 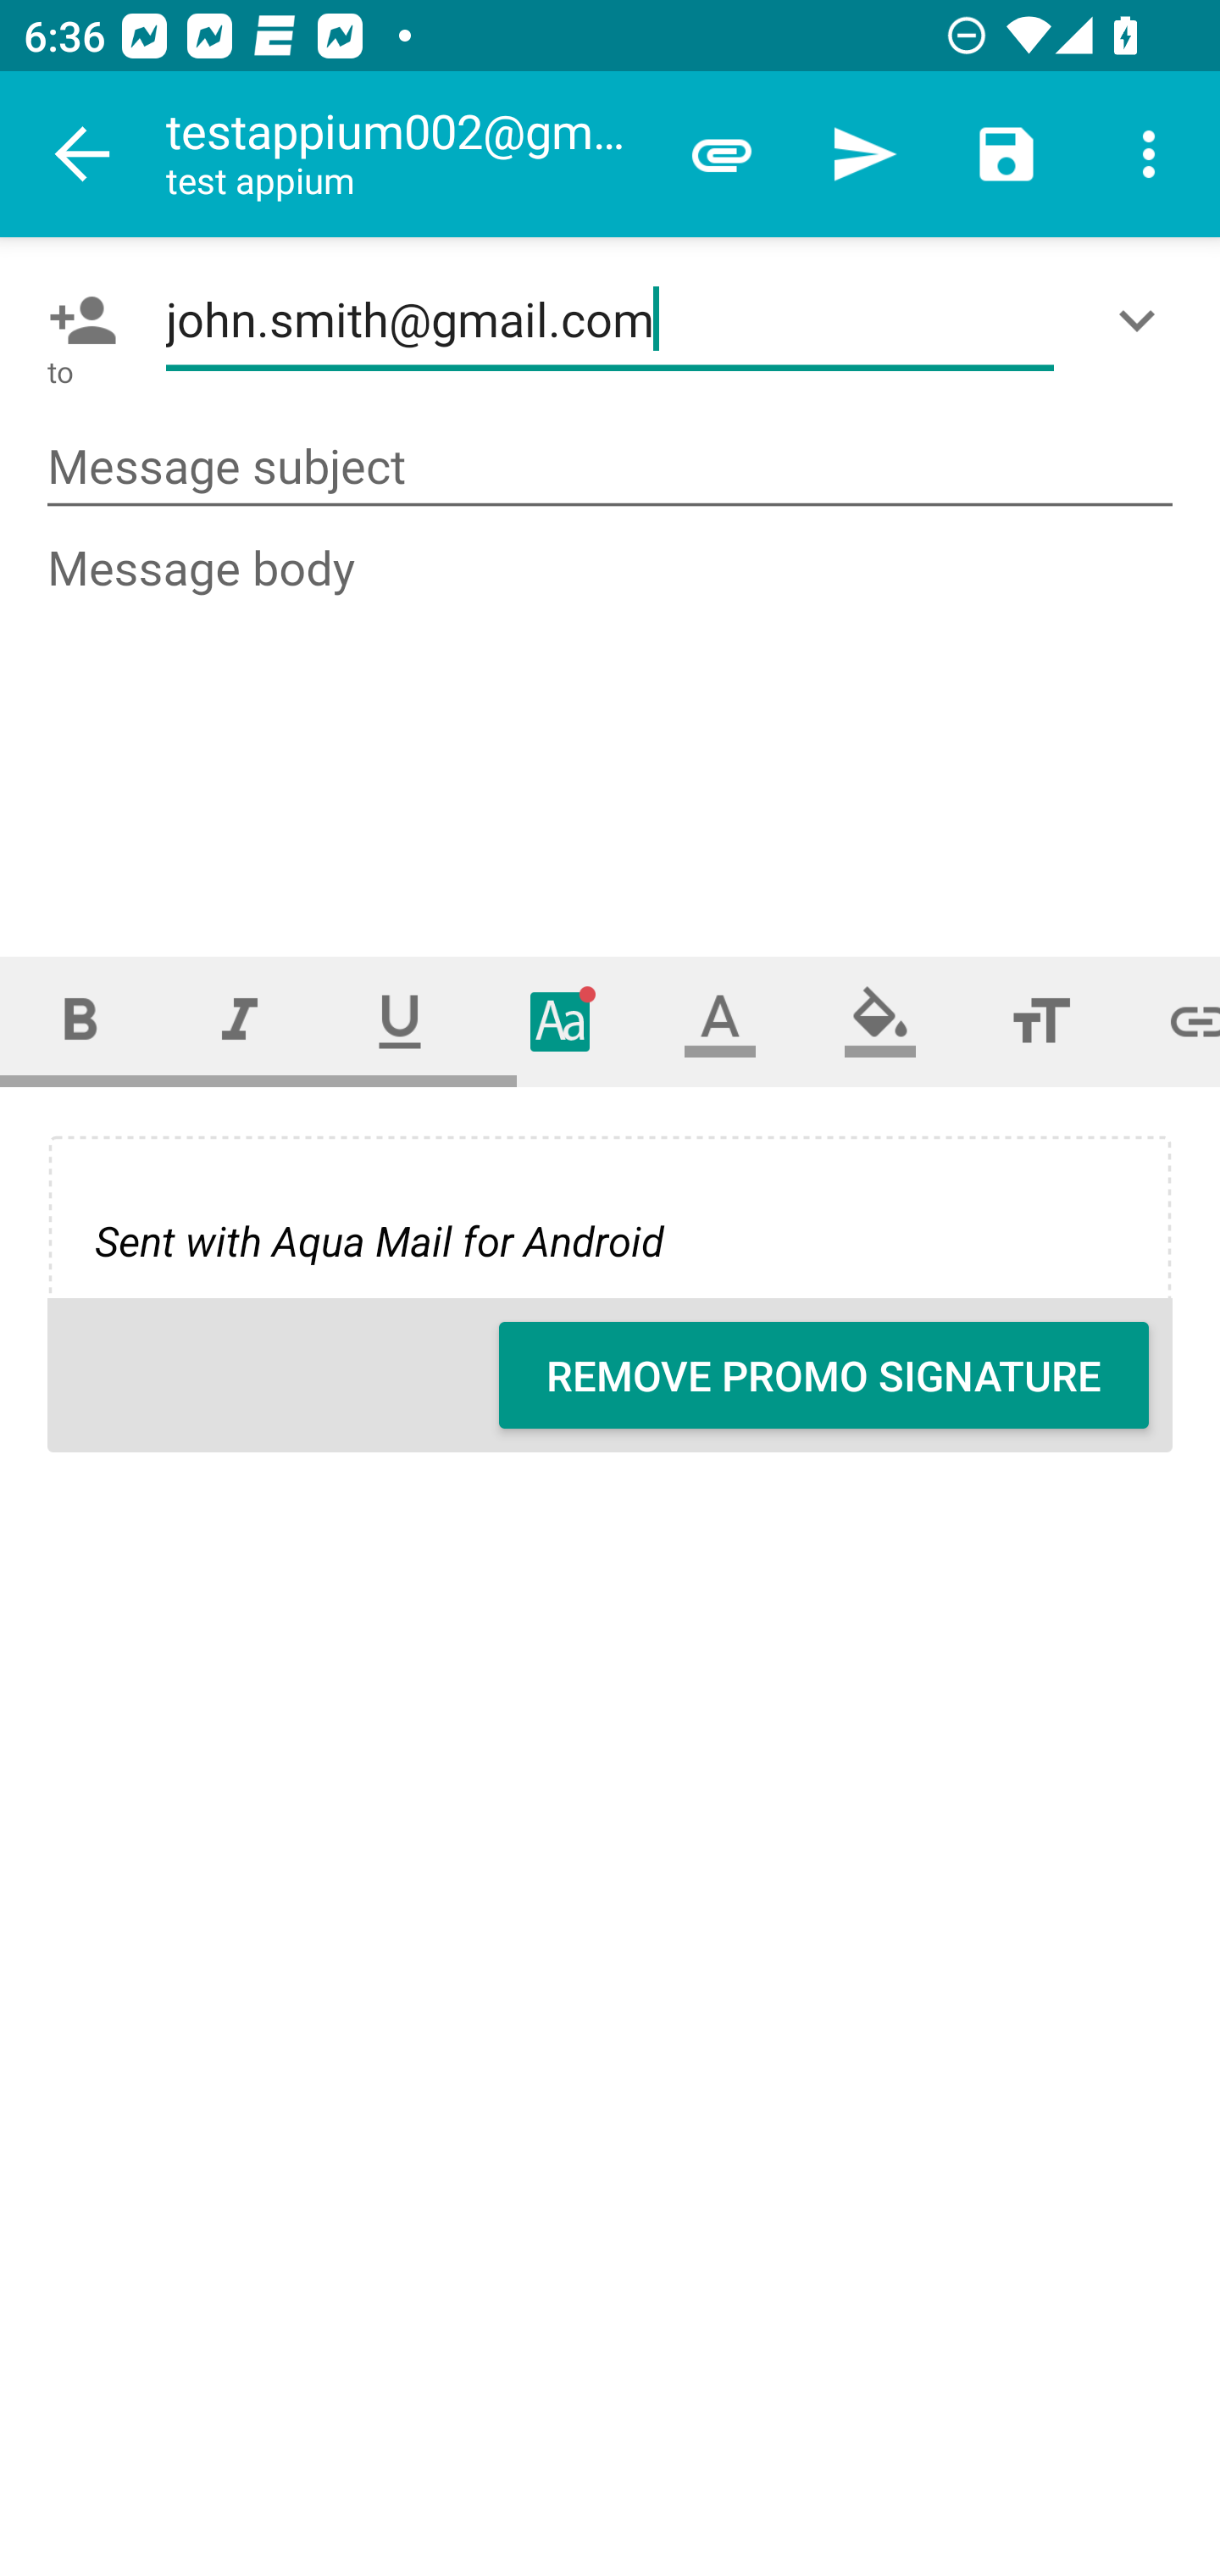 I want to click on Navigate up, so click(x=83, y=154).